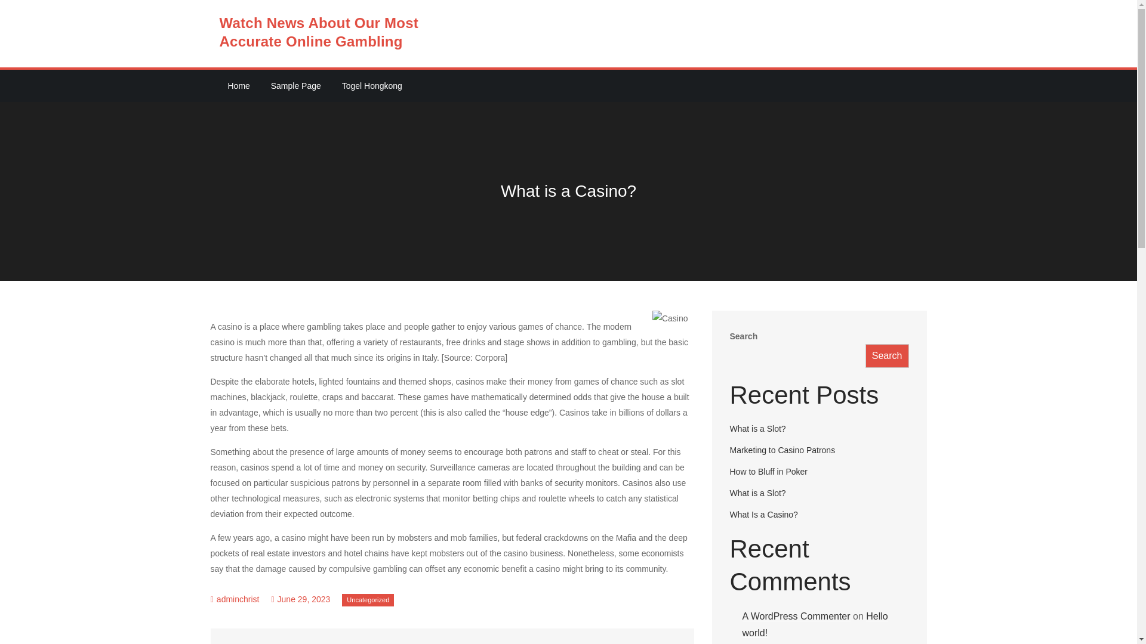 Image resolution: width=1146 pixels, height=644 pixels. What do you see at coordinates (782, 450) in the screenshot?
I see `Marketing to Casino Patrons` at bounding box center [782, 450].